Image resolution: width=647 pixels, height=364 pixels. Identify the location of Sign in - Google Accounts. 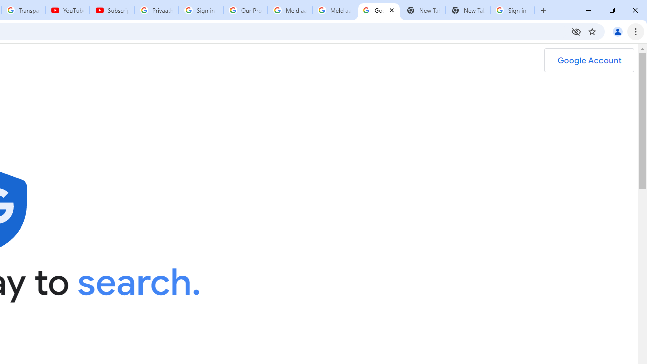
(201, 10).